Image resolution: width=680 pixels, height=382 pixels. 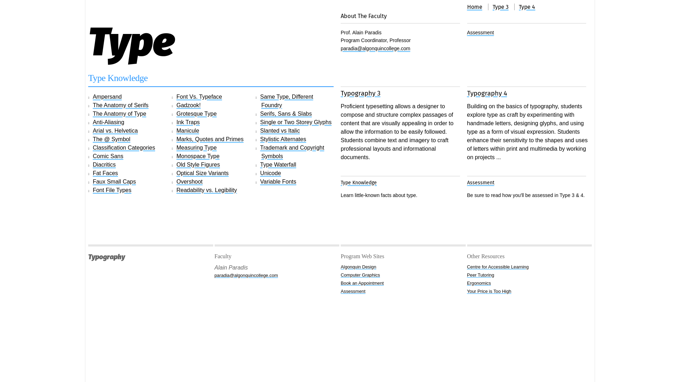 I want to click on Marks, Quotes and Primes, so click(x=210, y=139).